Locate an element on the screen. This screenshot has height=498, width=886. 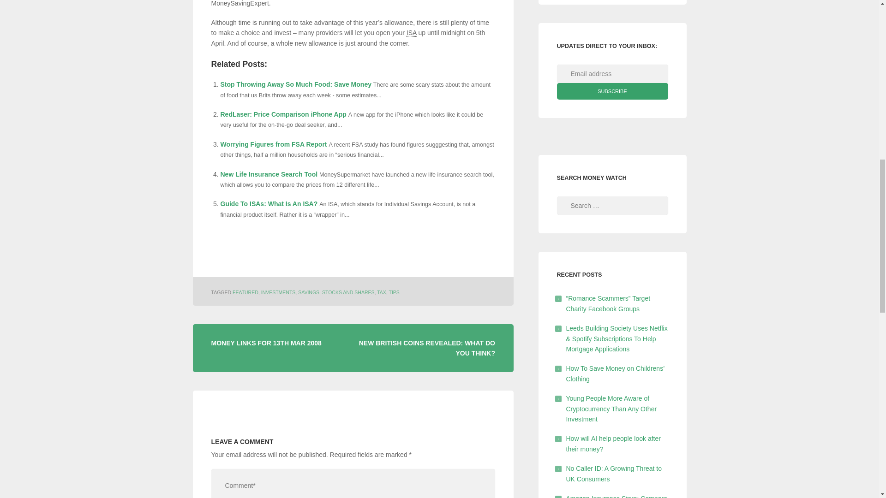
TAX is located at coordinates (382, 292).